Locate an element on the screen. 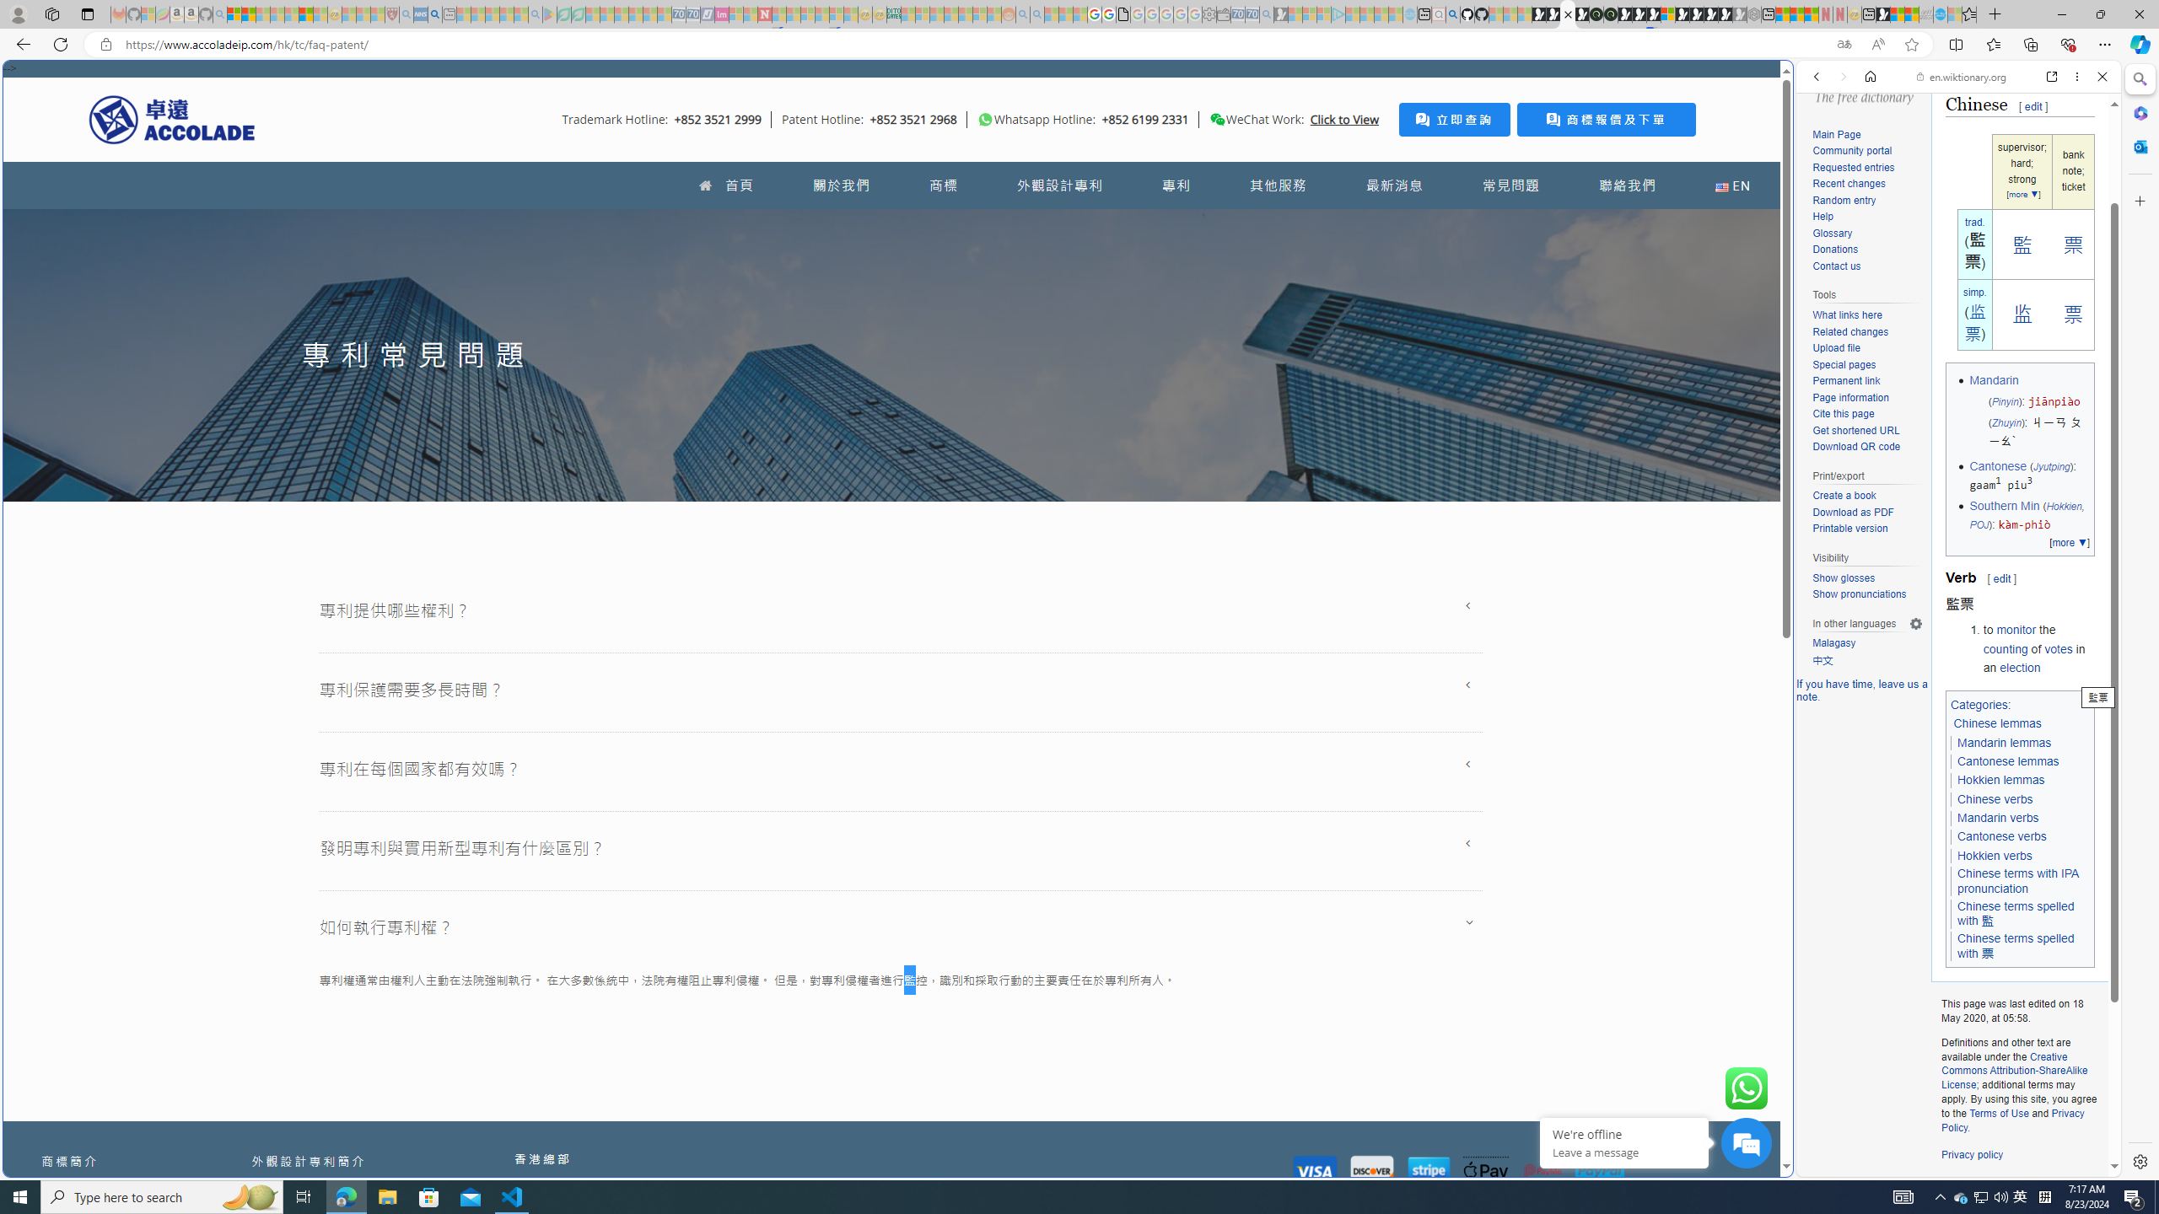 The height and width of the screenshot is (1214, 2159). This page was last edited on 18 May 2020, at 05:58. is located at coordinates (2019, 1011).